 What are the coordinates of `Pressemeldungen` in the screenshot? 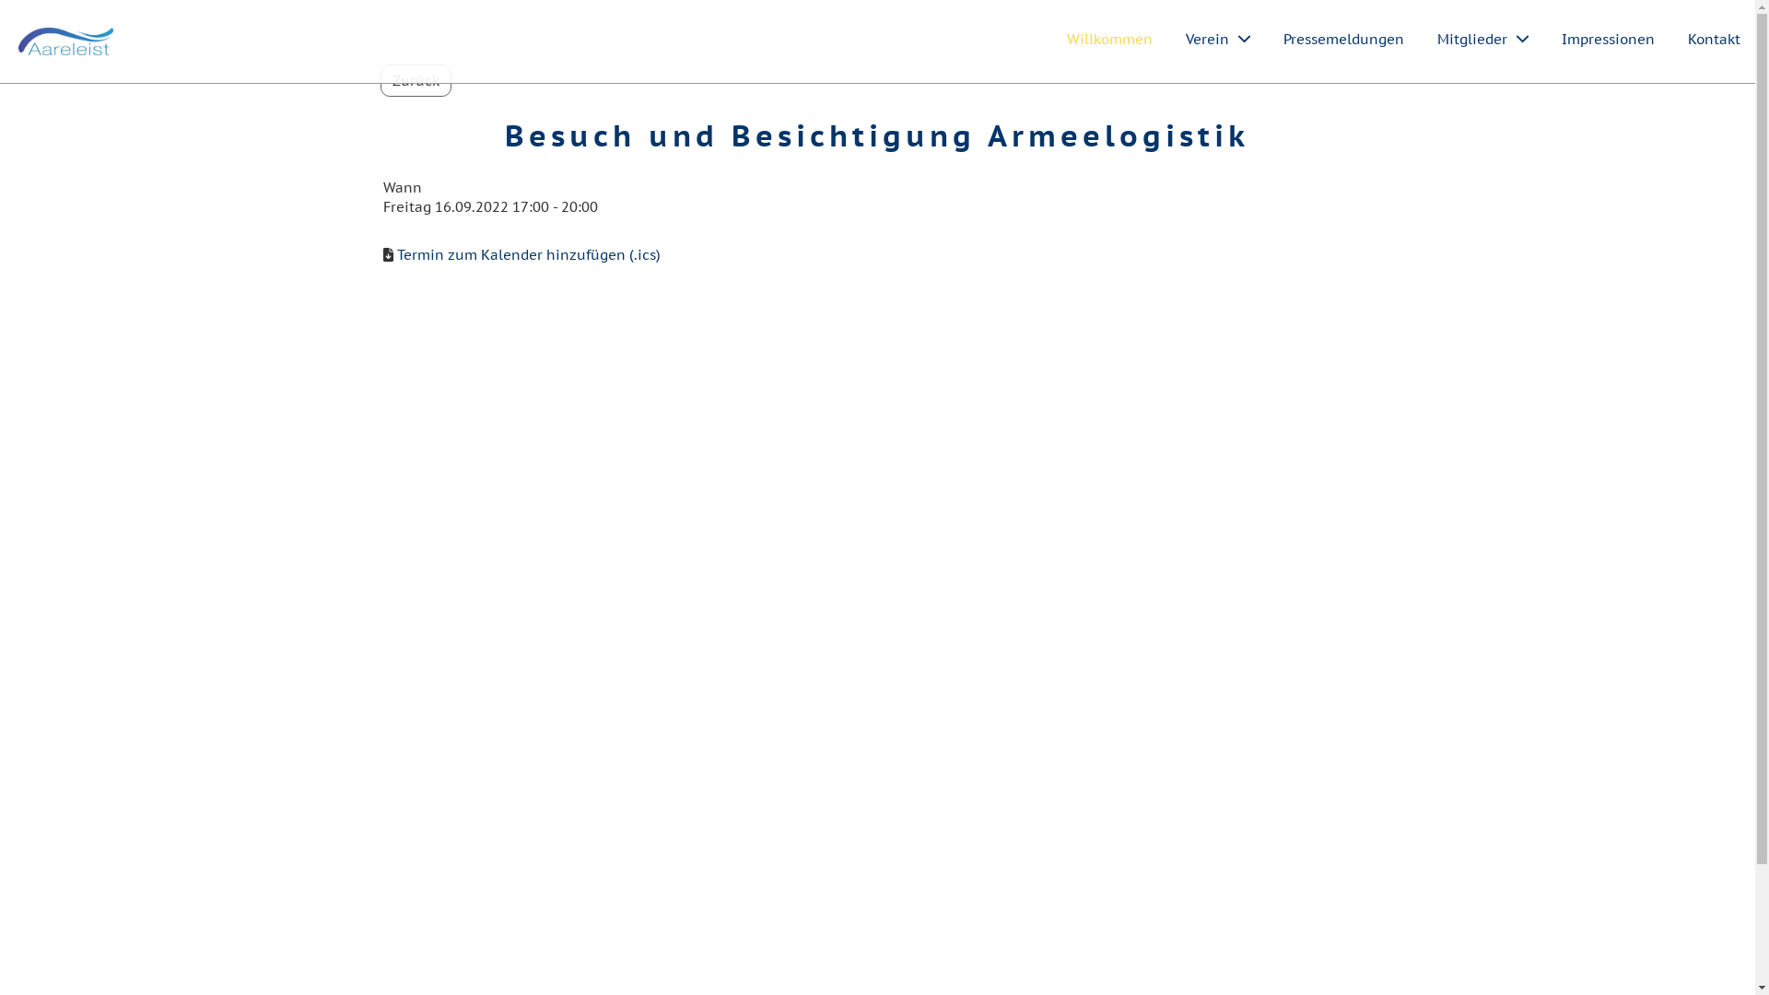 It's located at (1343, 39).